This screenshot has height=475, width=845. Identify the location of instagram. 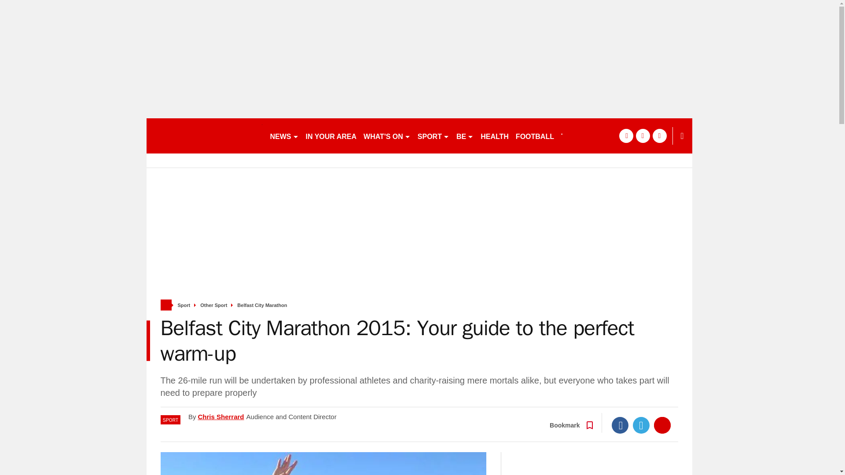
(659, 135).